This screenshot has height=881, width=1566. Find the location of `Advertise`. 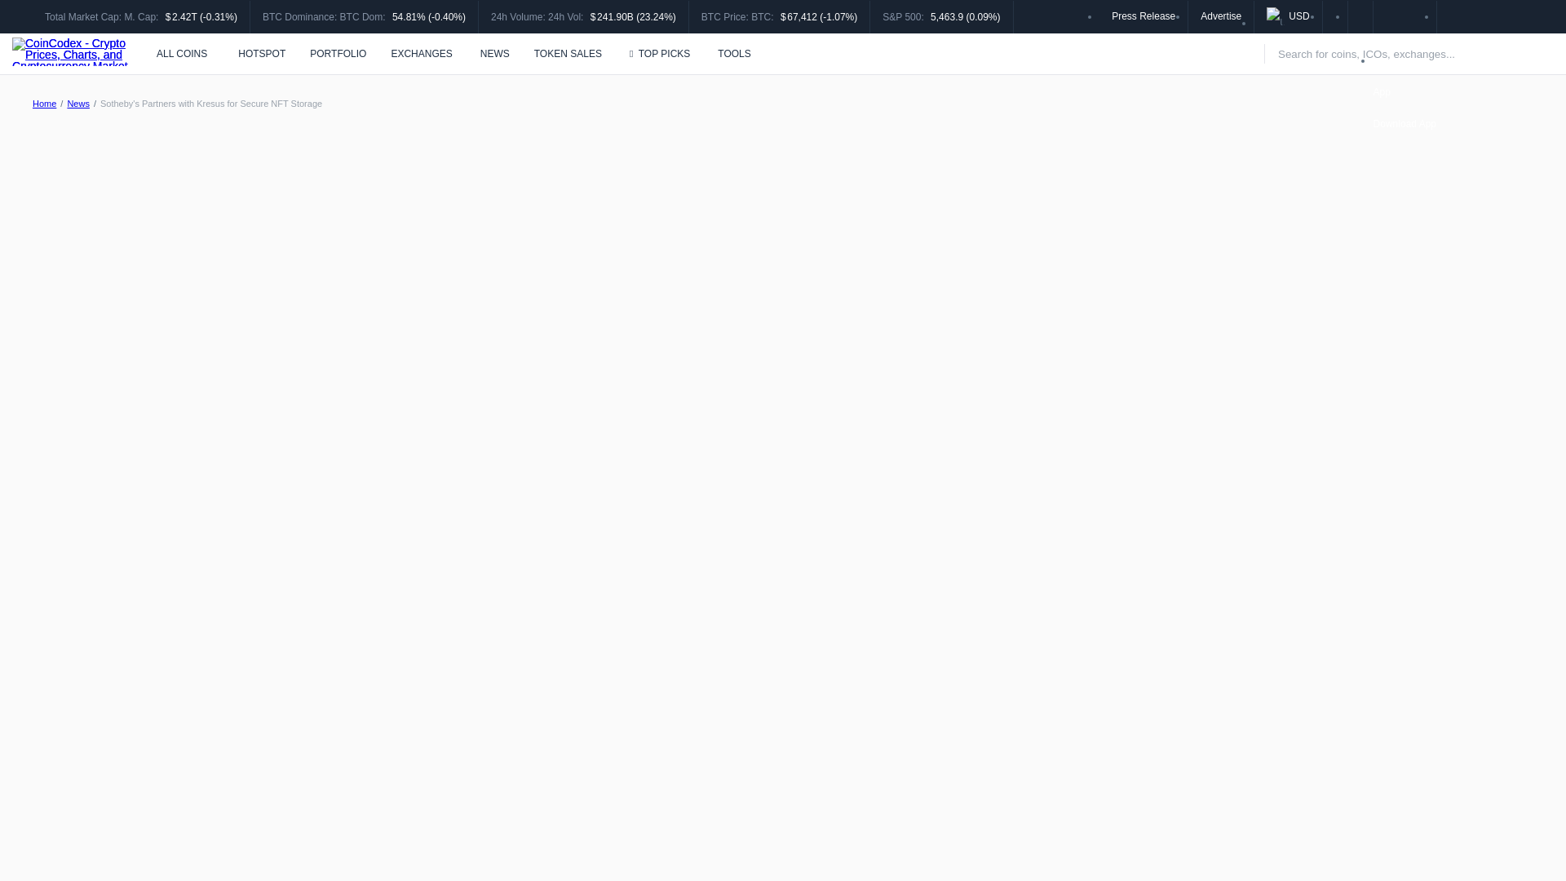

Advertise is located at coordinates (1221, 15).